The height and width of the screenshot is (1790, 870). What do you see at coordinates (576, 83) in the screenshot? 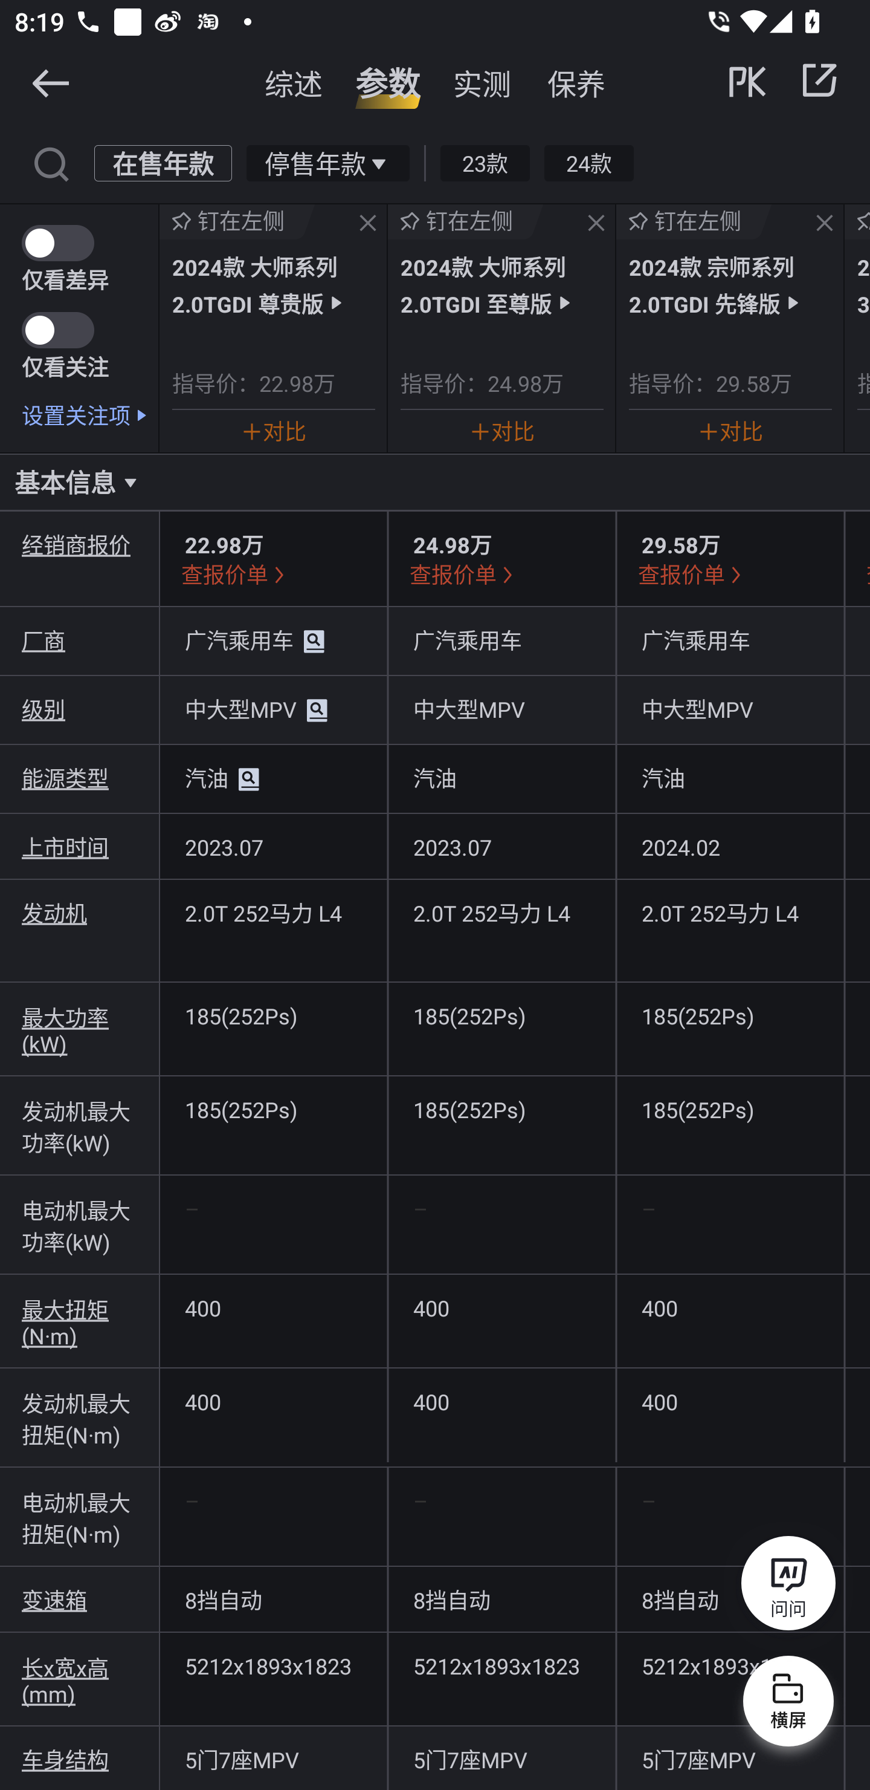
I see `保养` at bounding box center [576, 83].